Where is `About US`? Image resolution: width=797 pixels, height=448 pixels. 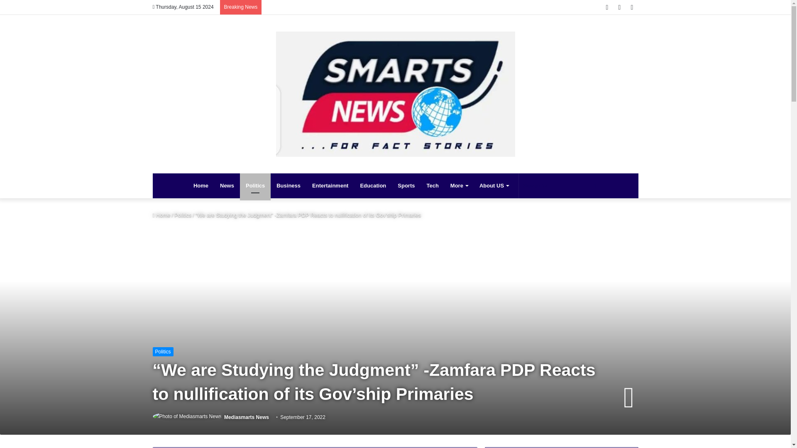
About US is located at coordinates (494, 186).